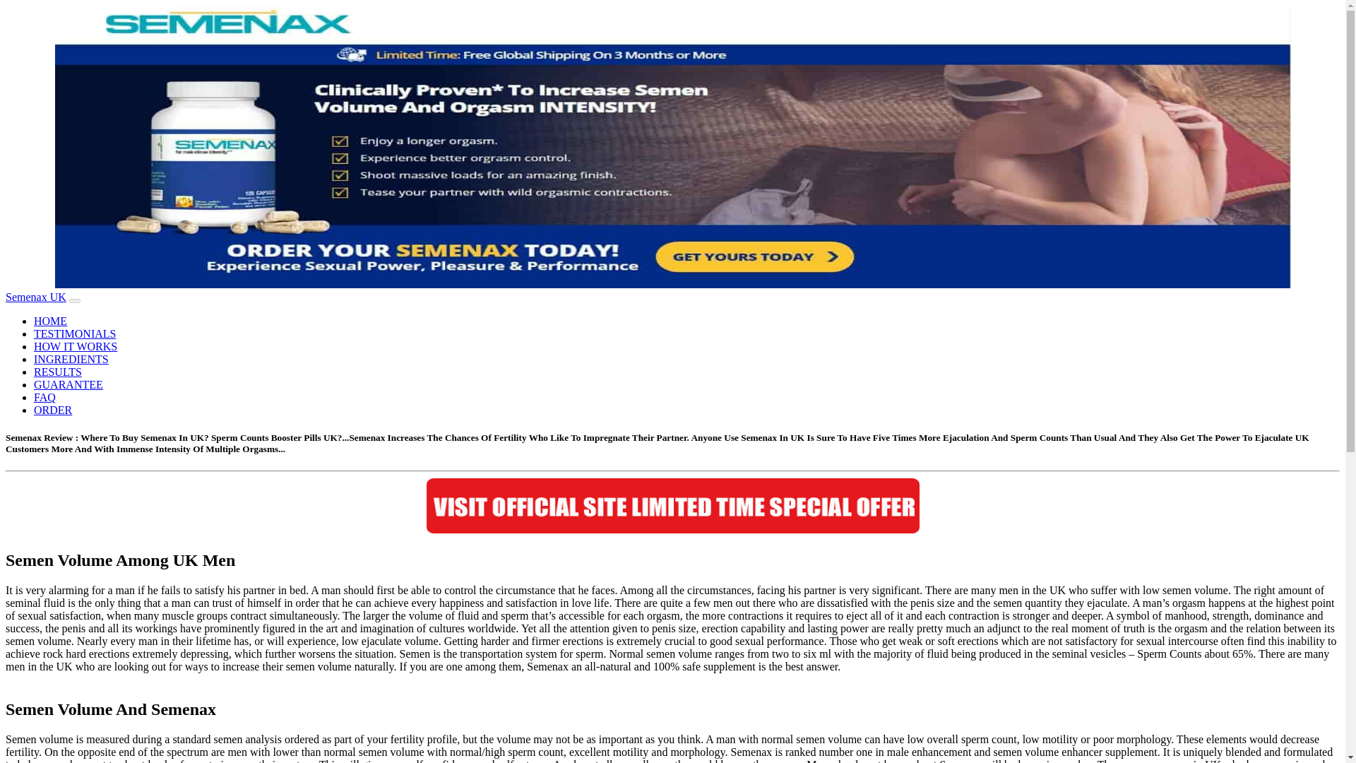 The height and width of the screenshot is (763, 1356). I want to click on TESTIMONIALS, so click(75, 333).